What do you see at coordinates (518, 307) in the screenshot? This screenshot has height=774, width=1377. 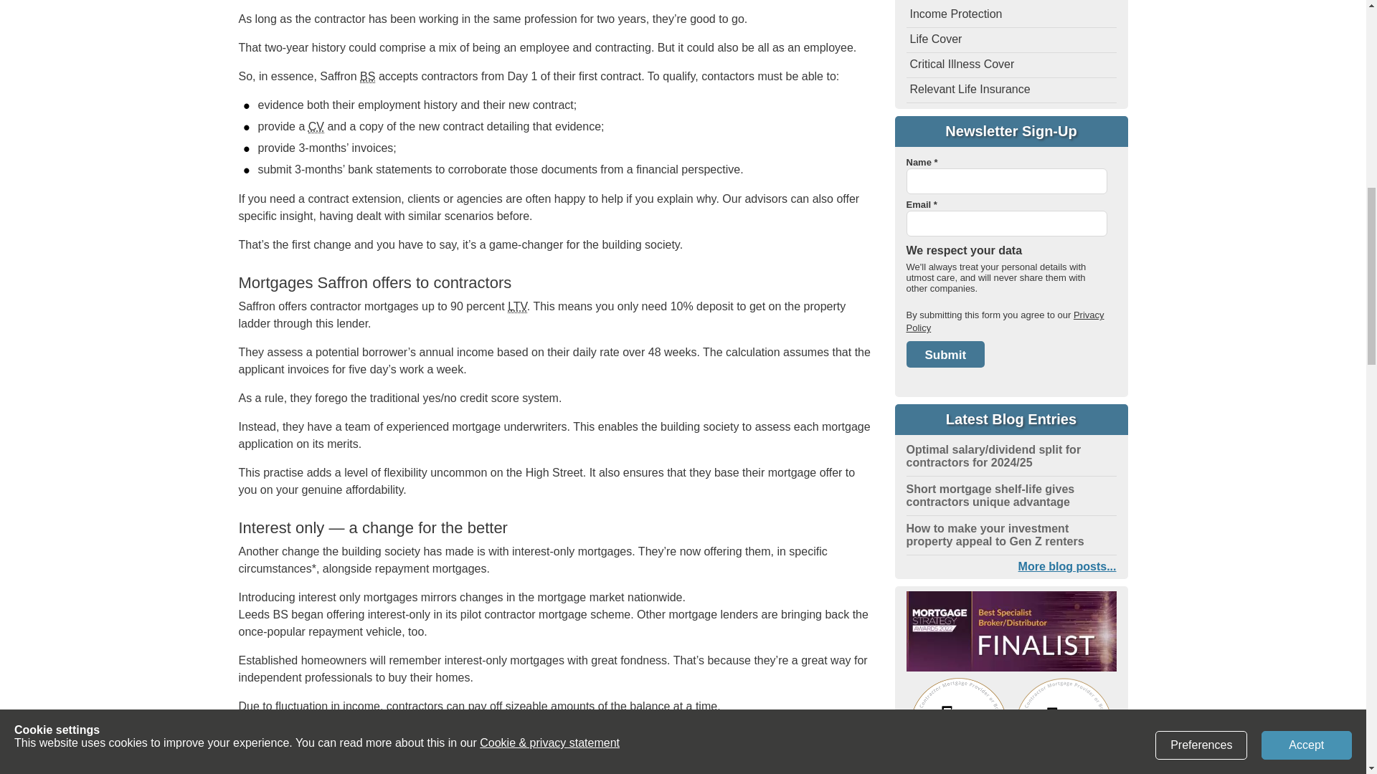 I see `Loan-To-Value` at bounding box center [518, 307].